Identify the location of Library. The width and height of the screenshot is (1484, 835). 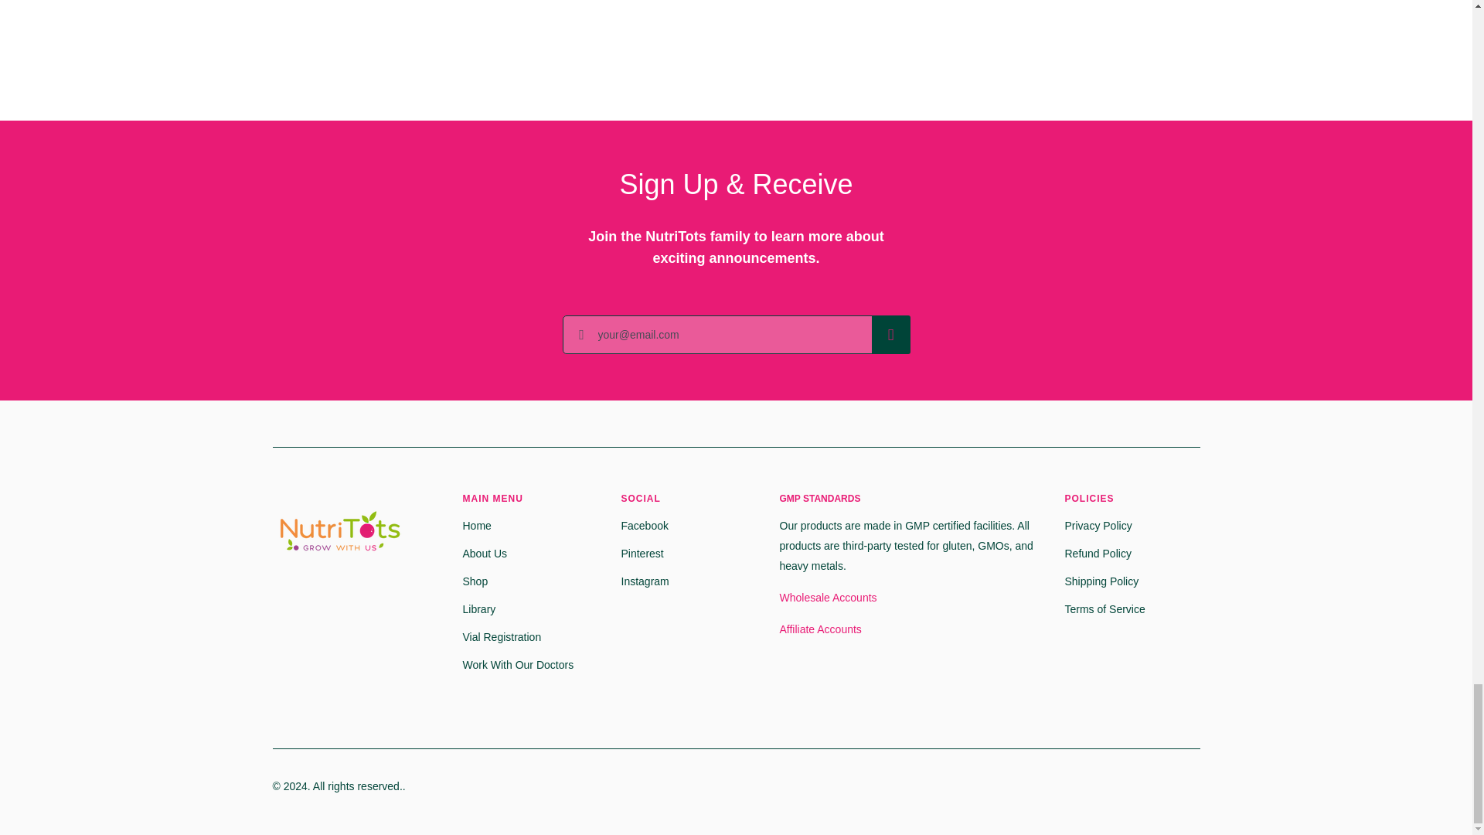
(478, 609).